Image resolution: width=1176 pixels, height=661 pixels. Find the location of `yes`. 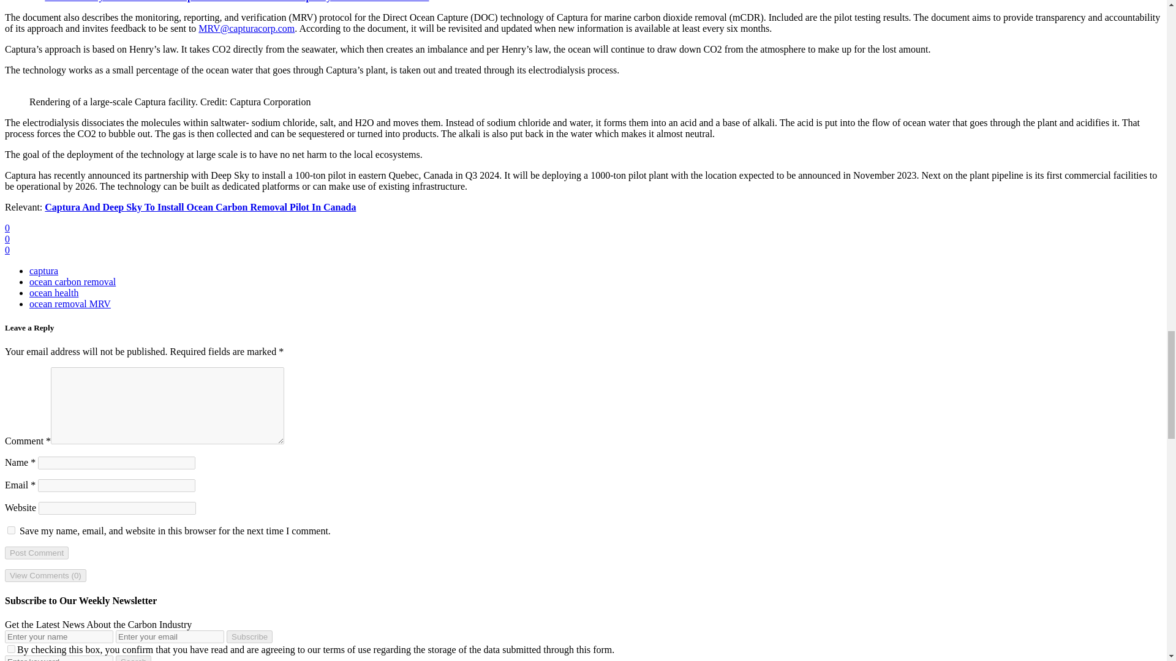

yes is located at coordinates (11, 530).